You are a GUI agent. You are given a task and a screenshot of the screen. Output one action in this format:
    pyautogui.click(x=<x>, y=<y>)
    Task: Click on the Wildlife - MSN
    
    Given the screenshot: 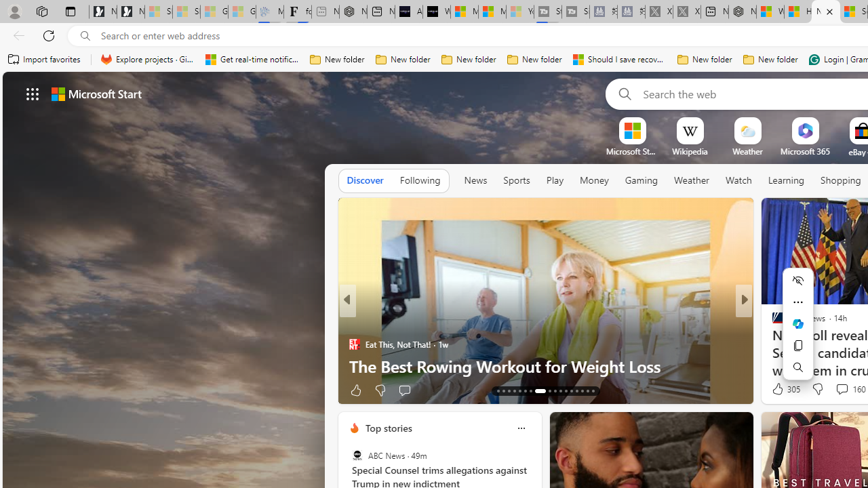 What is the action you would take?
    pyautogui.click(x=770, y=12)
    